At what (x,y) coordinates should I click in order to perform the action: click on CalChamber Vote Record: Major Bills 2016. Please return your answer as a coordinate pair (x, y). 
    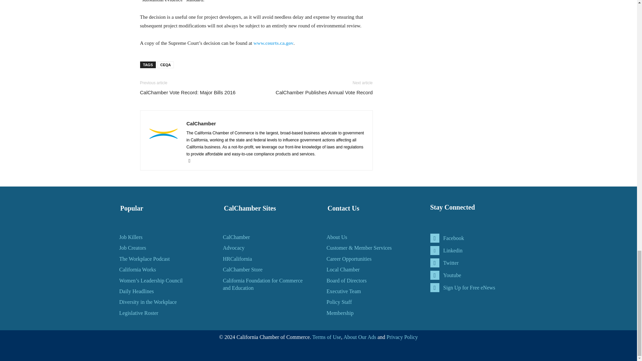
    Looking at the image, I should click on (188, 92).